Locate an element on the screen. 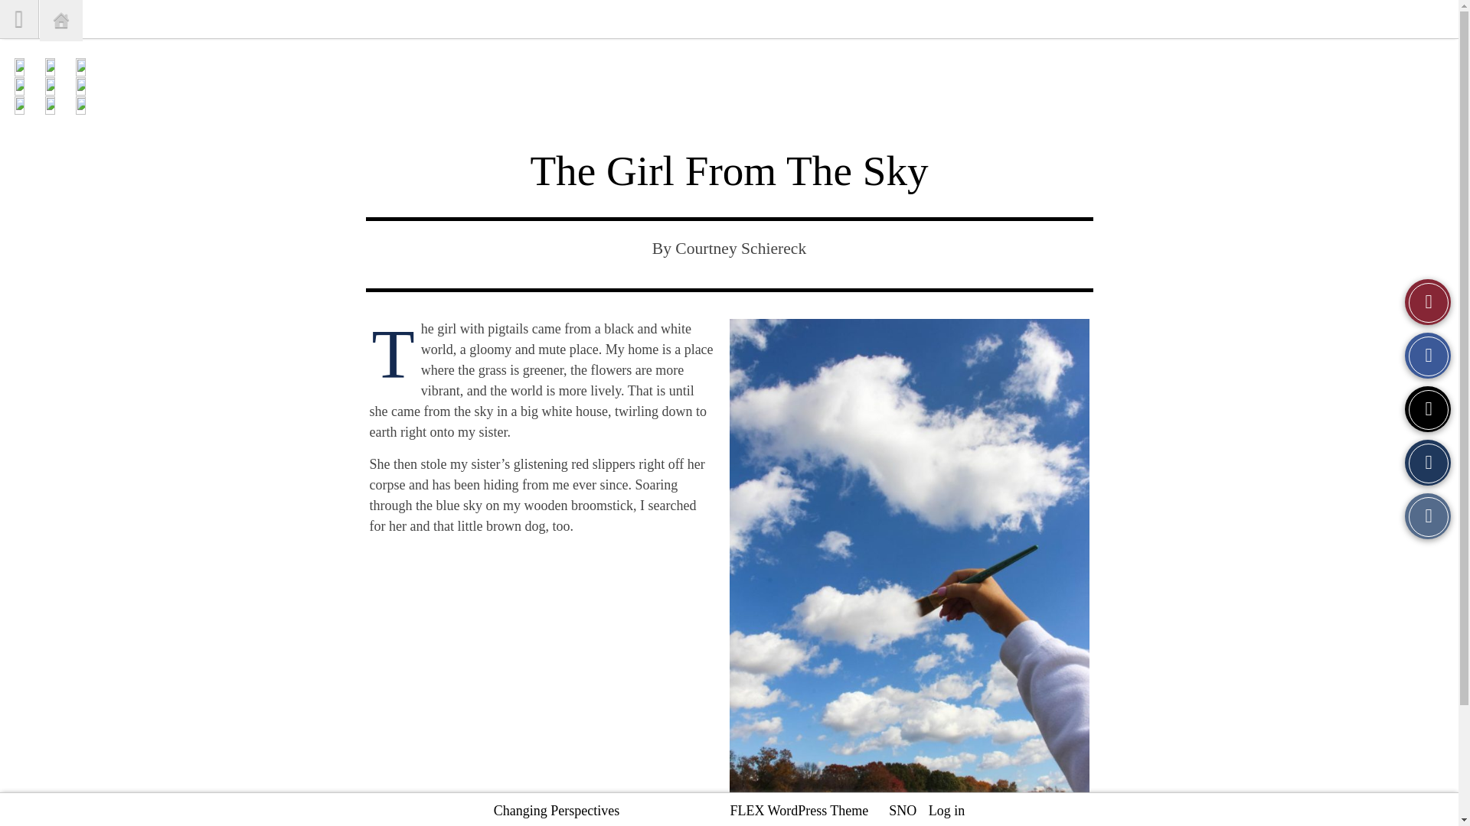 The height and width of the screenshot is (826, 1470). Tweet This Story is located at coordinates (1428, 408).